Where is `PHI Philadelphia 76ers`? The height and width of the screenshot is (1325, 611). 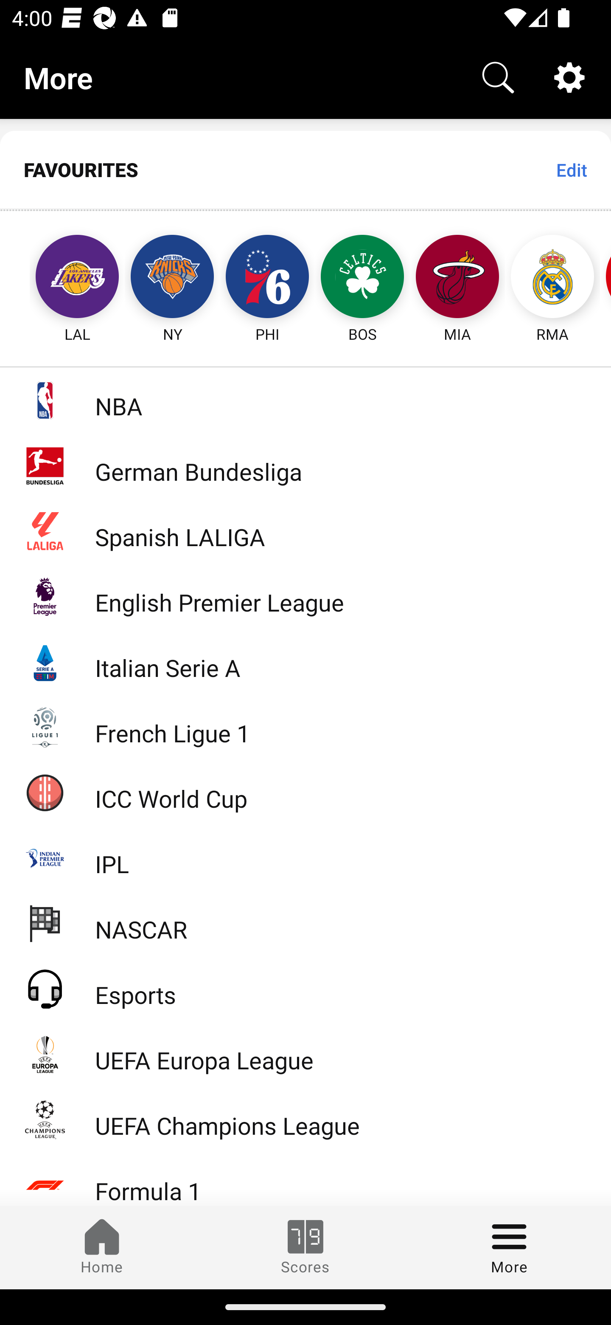
PHI Philadelphia 76ers is located at coordinates (267, 278).